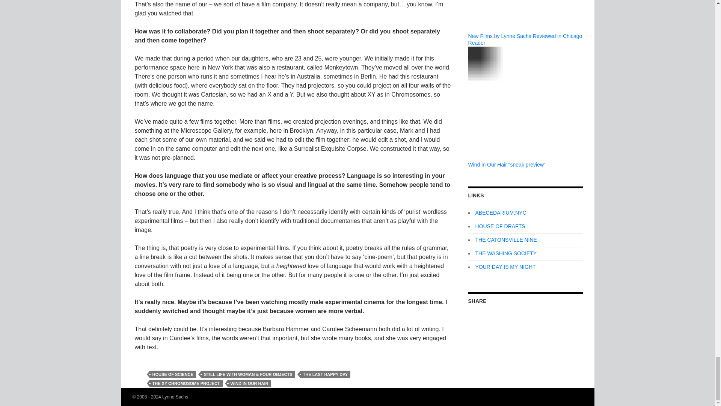 The width and height of the screenshot is (721, 406). Describe the element at coordinates (186, 383) in the screenshot. I see `THE XY CHROMOSOME PROJECT` at that location.